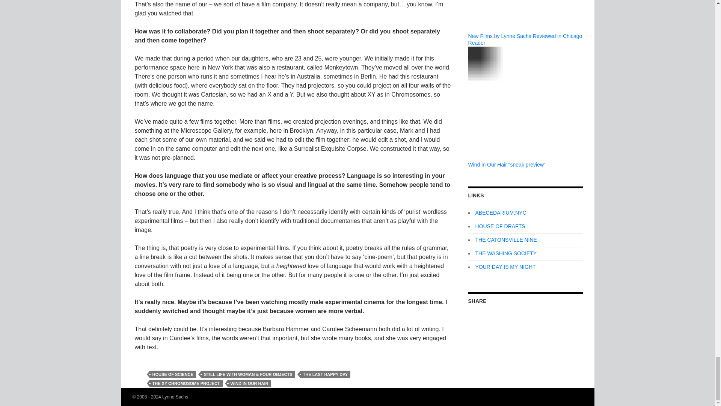 The width and height of the screenshot is (721, 406). Describe the element at coordinates (186, 383) in the screenshot. I see `THE XY CHROMOSOME PROJECT` at that location.